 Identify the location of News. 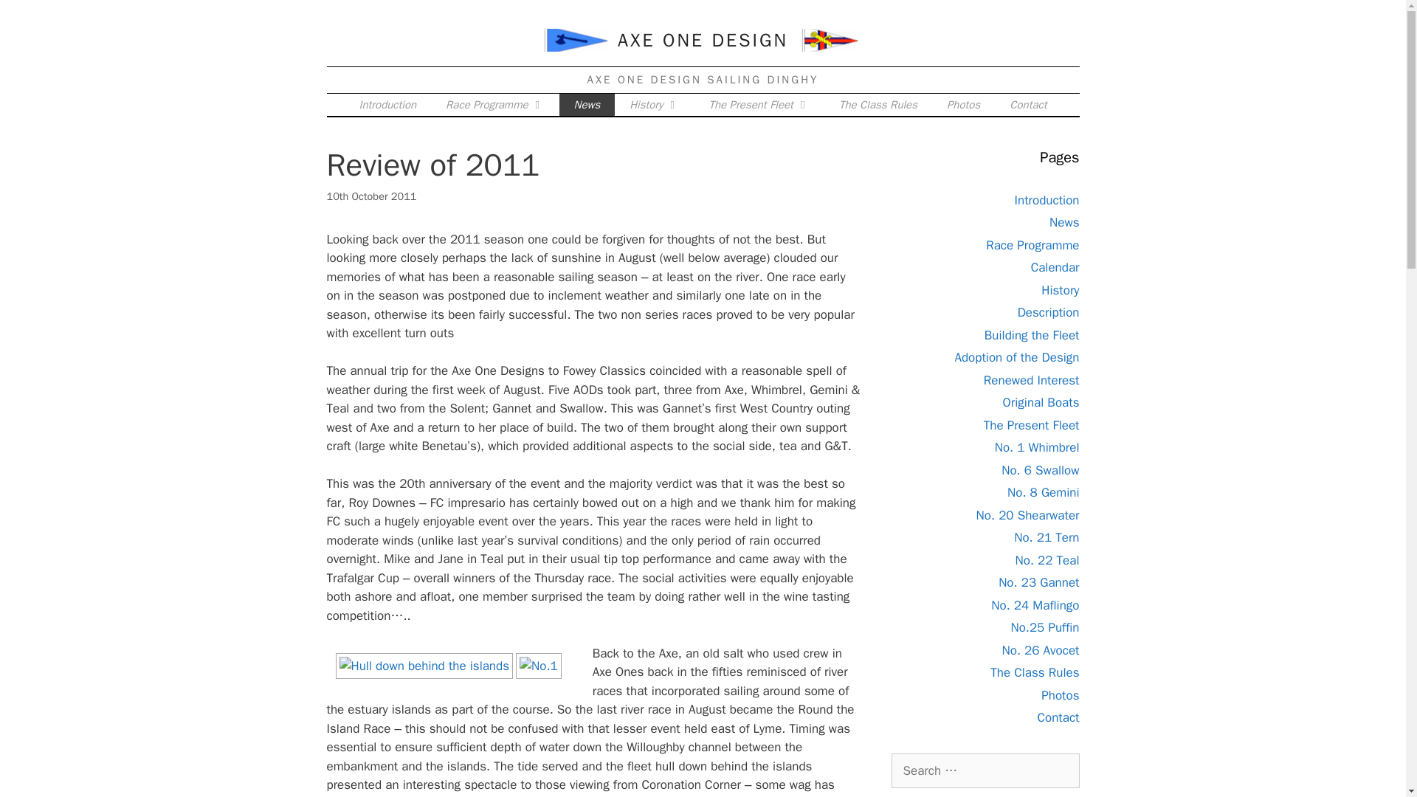
(587, 103).